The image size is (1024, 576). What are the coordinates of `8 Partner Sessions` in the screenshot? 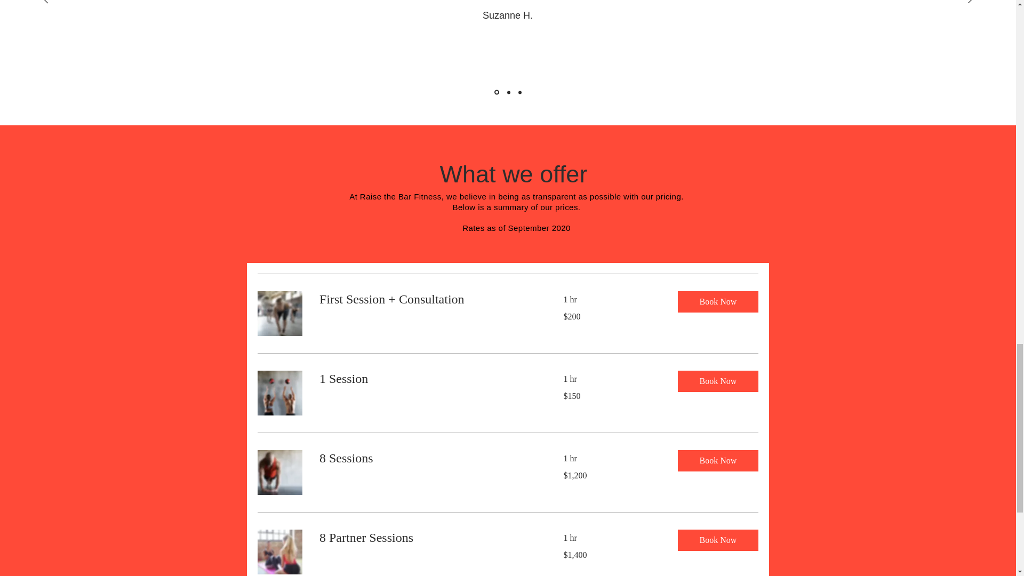 It's located at (428, 538).